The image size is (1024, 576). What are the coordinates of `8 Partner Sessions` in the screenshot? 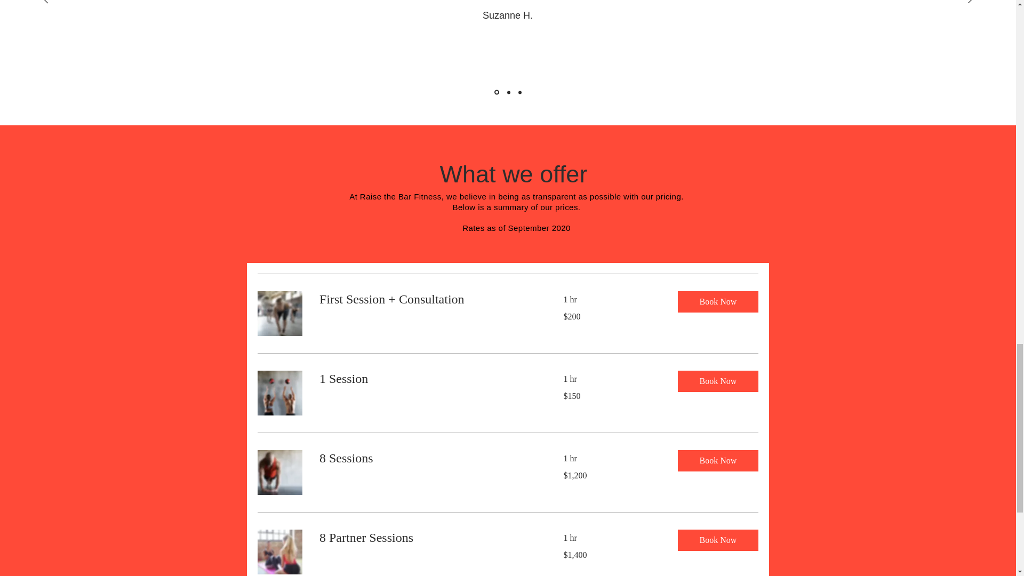 It's located at (428, 538).